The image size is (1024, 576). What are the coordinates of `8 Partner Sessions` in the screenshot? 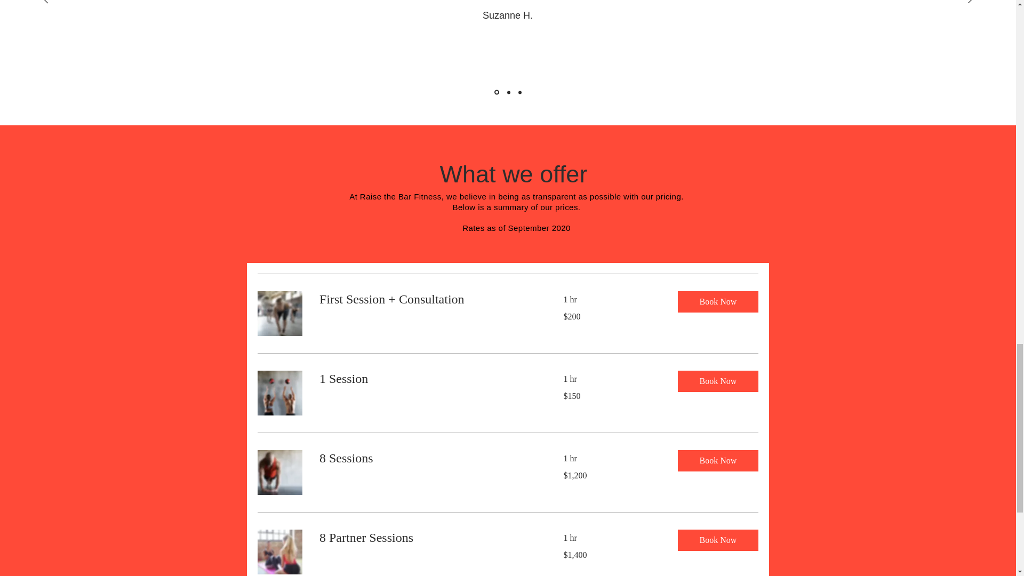 It's located at (428, 538).